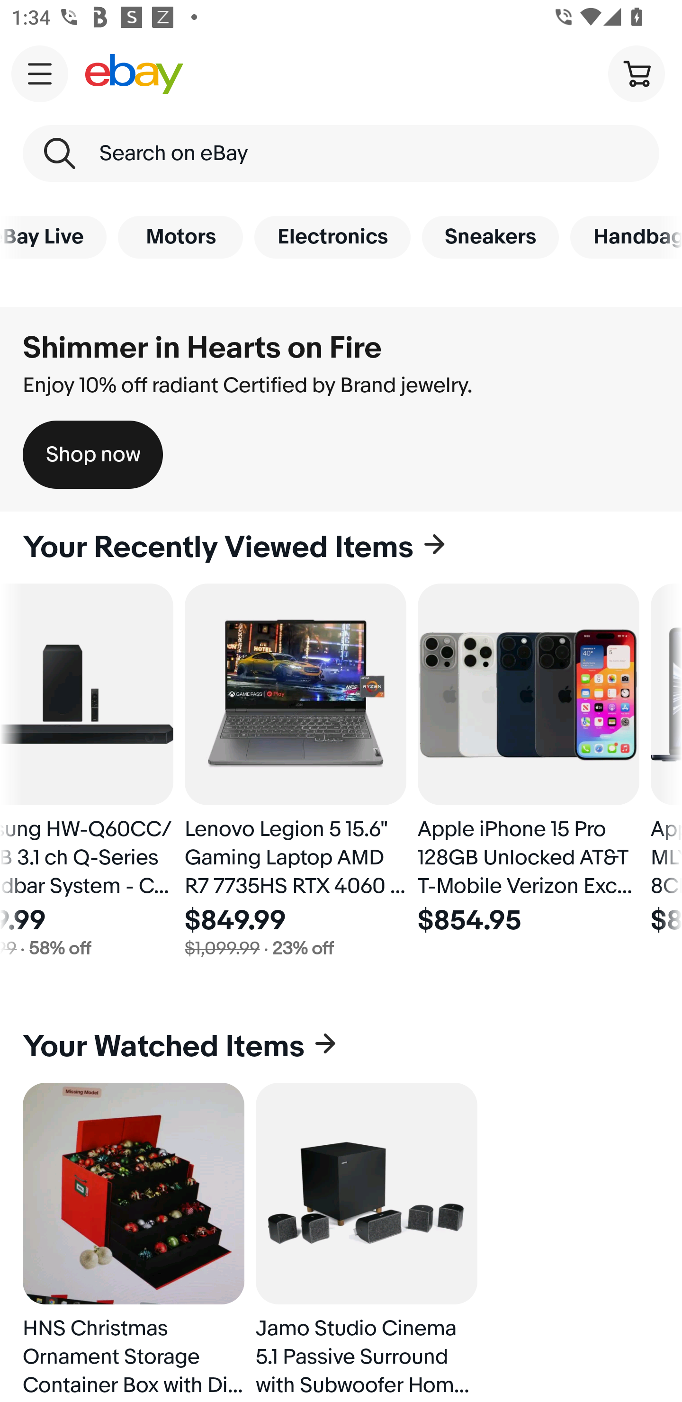 The image size is (682, 1402). Describe the element at coordinates (341, 153) in the screenshot. I see `Search on eBay Search Keyword Search on eBay` at that location.